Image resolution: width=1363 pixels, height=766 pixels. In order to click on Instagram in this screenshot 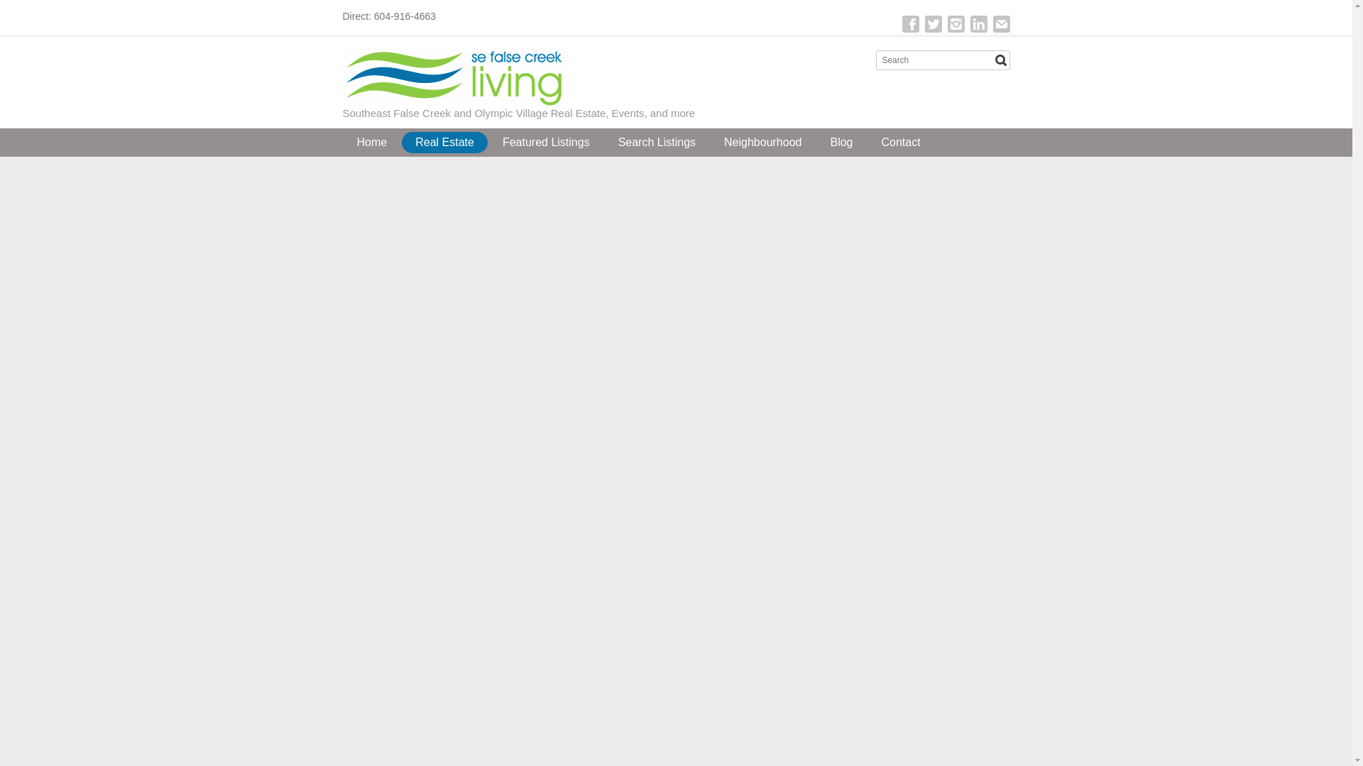, I will do `click(956, 24)`.